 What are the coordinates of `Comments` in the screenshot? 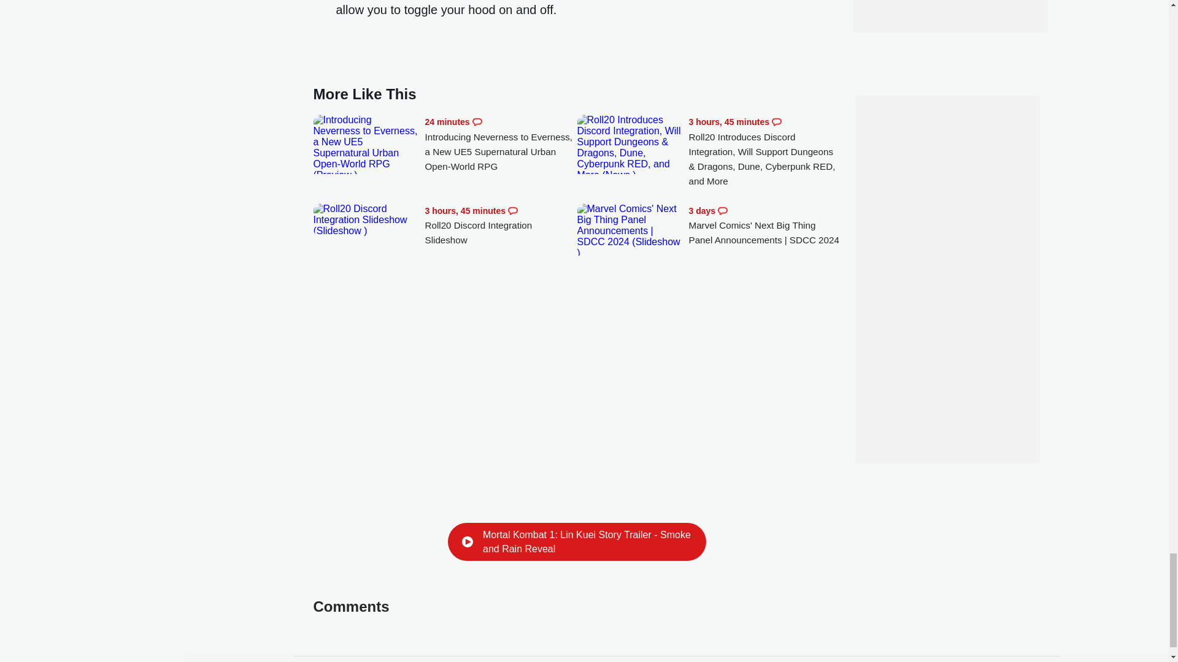 It's located at (513, 211).